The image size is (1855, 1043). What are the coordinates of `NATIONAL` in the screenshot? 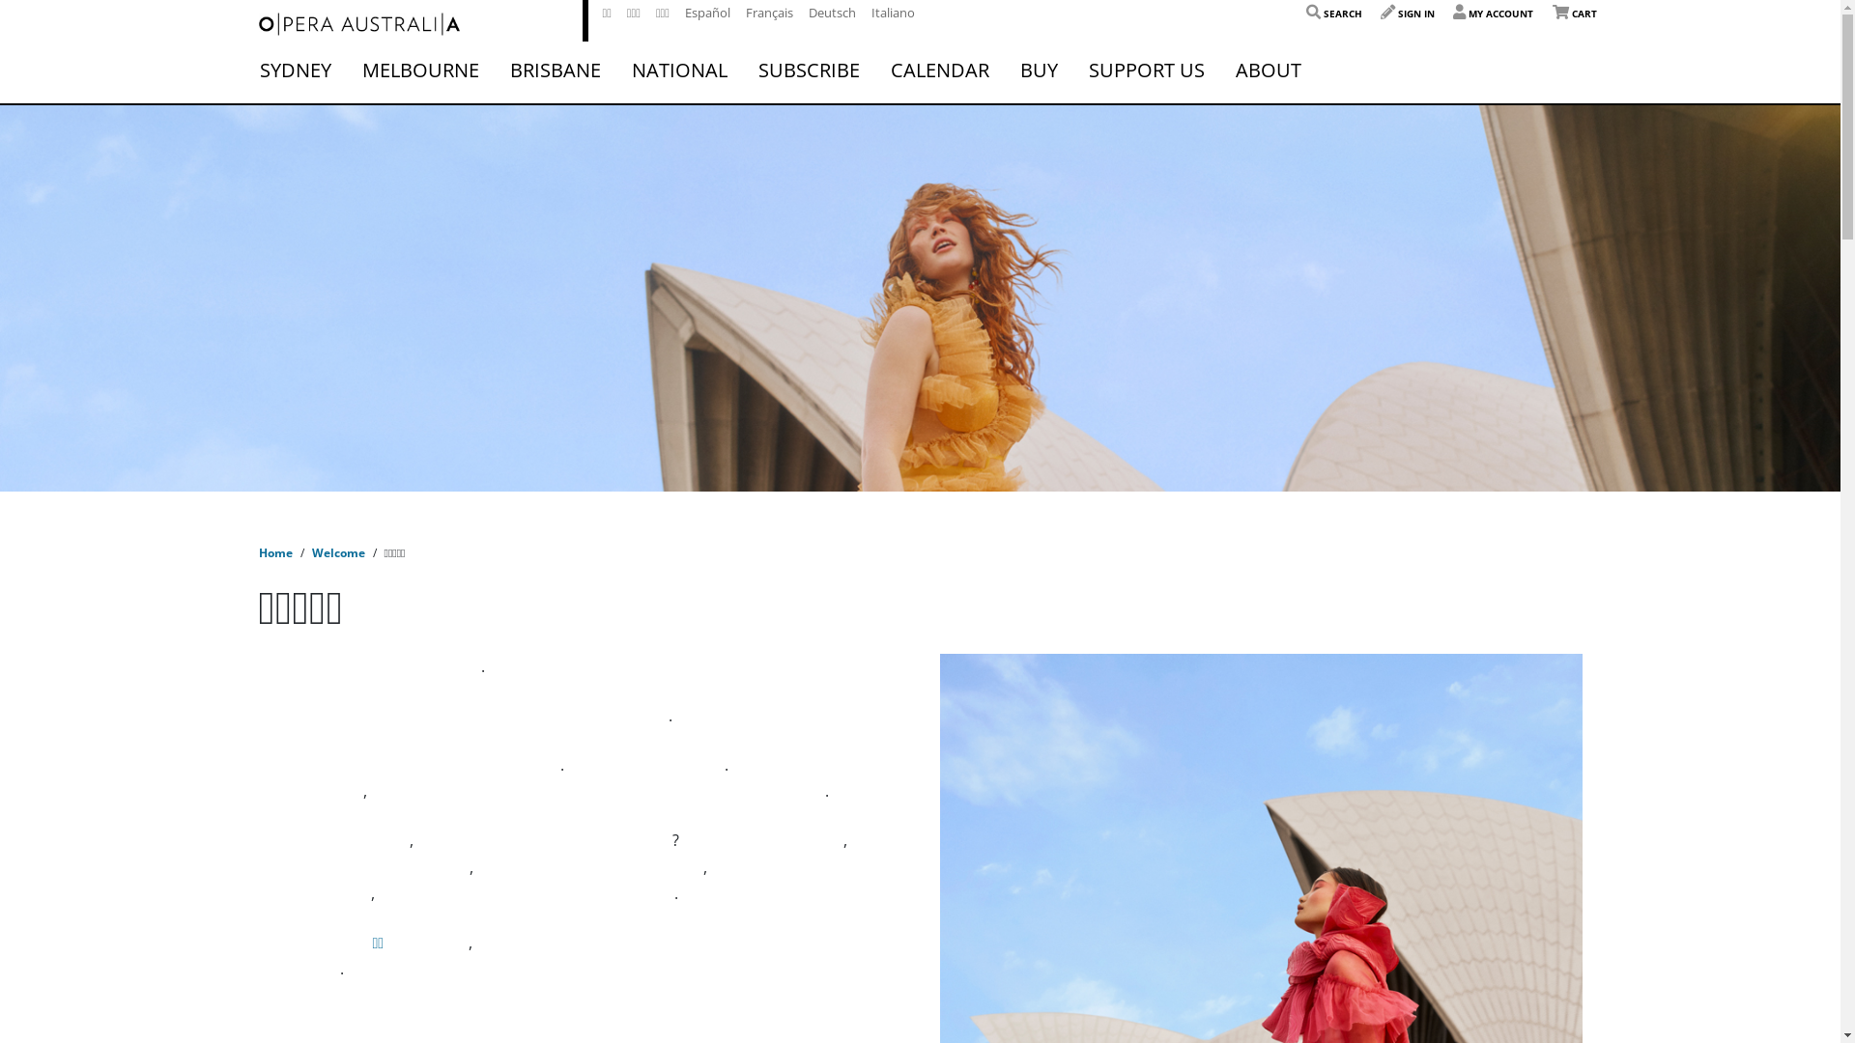 It's located at (680, 70).